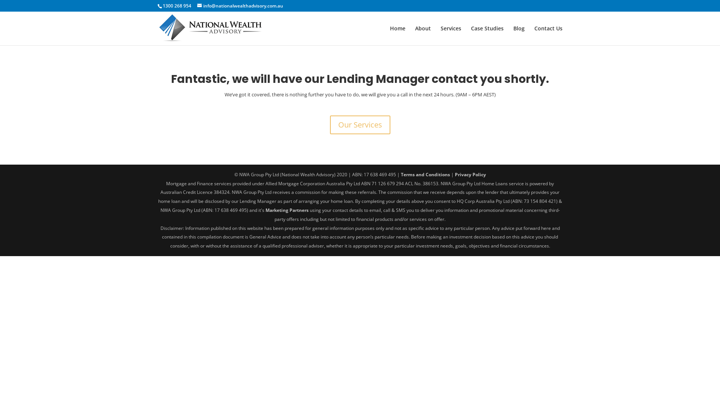 Image resolution: width=720 pixels, height=405 pixels. What do you see at coordinates (470, 175) in the screenshot?
I see `Privacy Policy` at bounding box center [470, 175].